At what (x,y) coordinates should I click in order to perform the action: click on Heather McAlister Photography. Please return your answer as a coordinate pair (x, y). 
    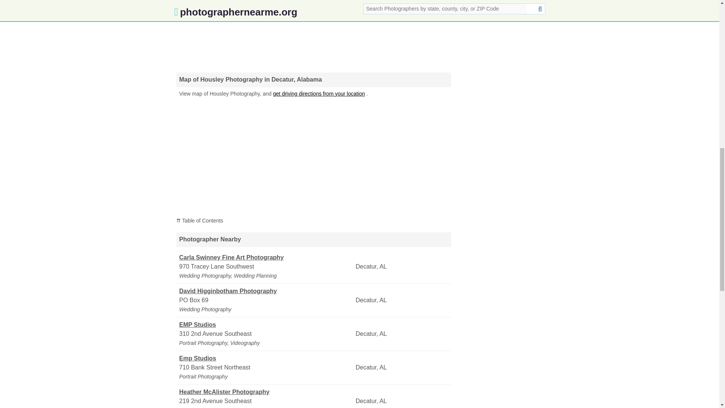
    Looking at the image, I should click on (266, 392).